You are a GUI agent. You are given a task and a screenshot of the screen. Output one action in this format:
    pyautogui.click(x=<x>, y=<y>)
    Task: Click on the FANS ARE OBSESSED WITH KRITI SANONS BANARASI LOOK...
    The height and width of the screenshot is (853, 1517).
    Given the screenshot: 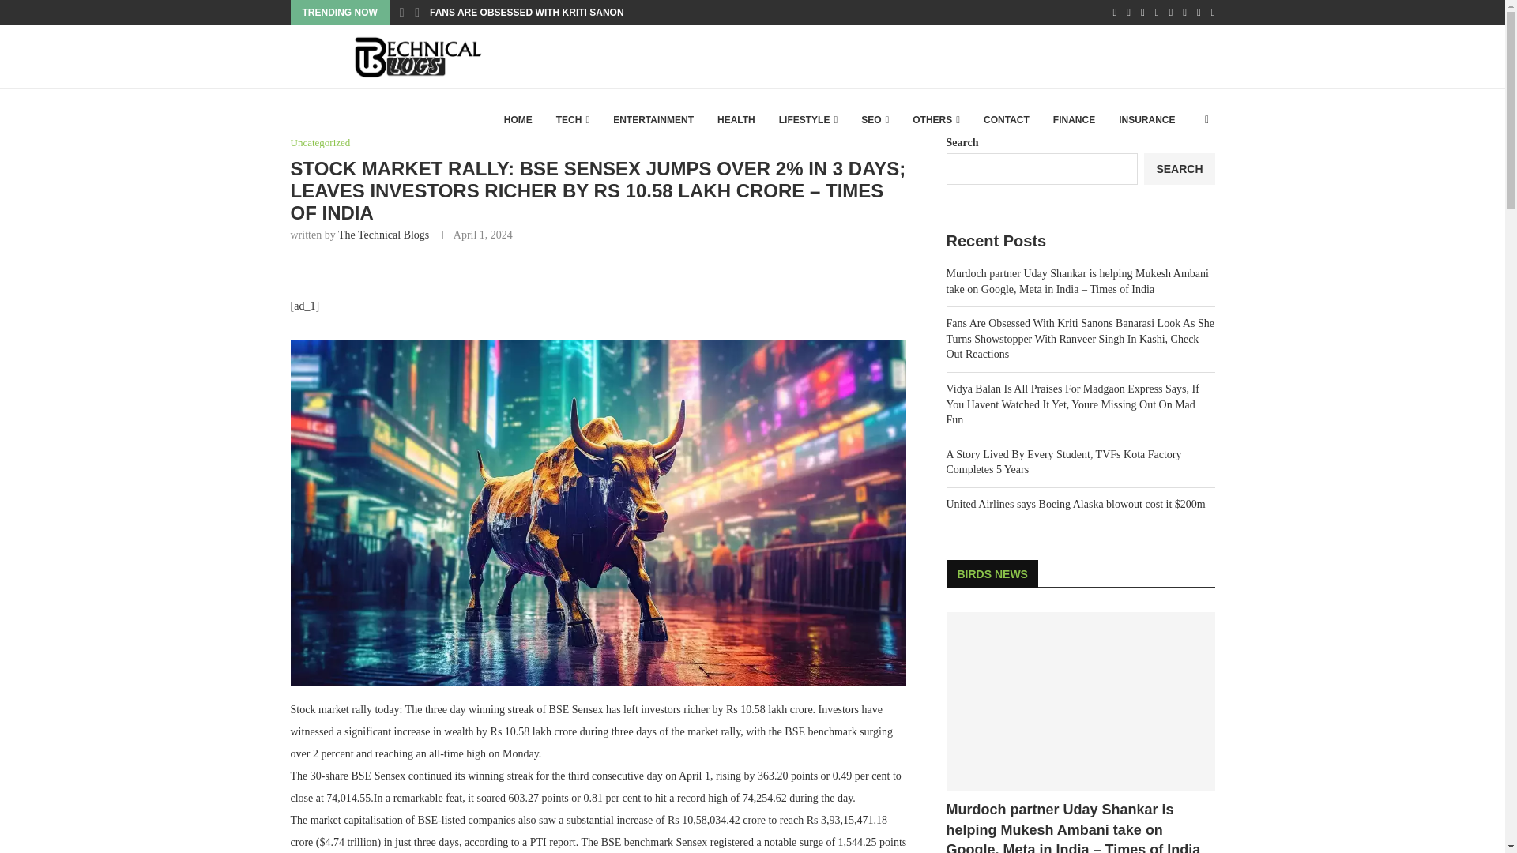 What is the action you would take?
    pyautogui.click(x=575, y=13)
    